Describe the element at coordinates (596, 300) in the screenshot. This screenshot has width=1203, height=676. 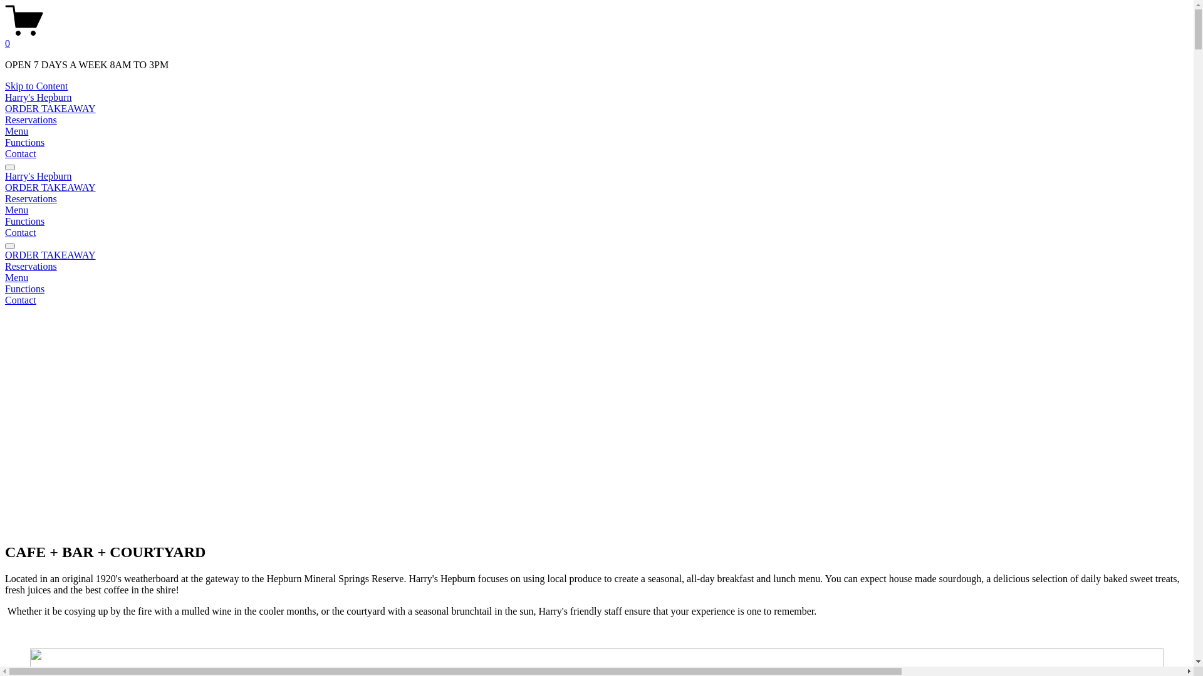
I see `Contact` at that location.